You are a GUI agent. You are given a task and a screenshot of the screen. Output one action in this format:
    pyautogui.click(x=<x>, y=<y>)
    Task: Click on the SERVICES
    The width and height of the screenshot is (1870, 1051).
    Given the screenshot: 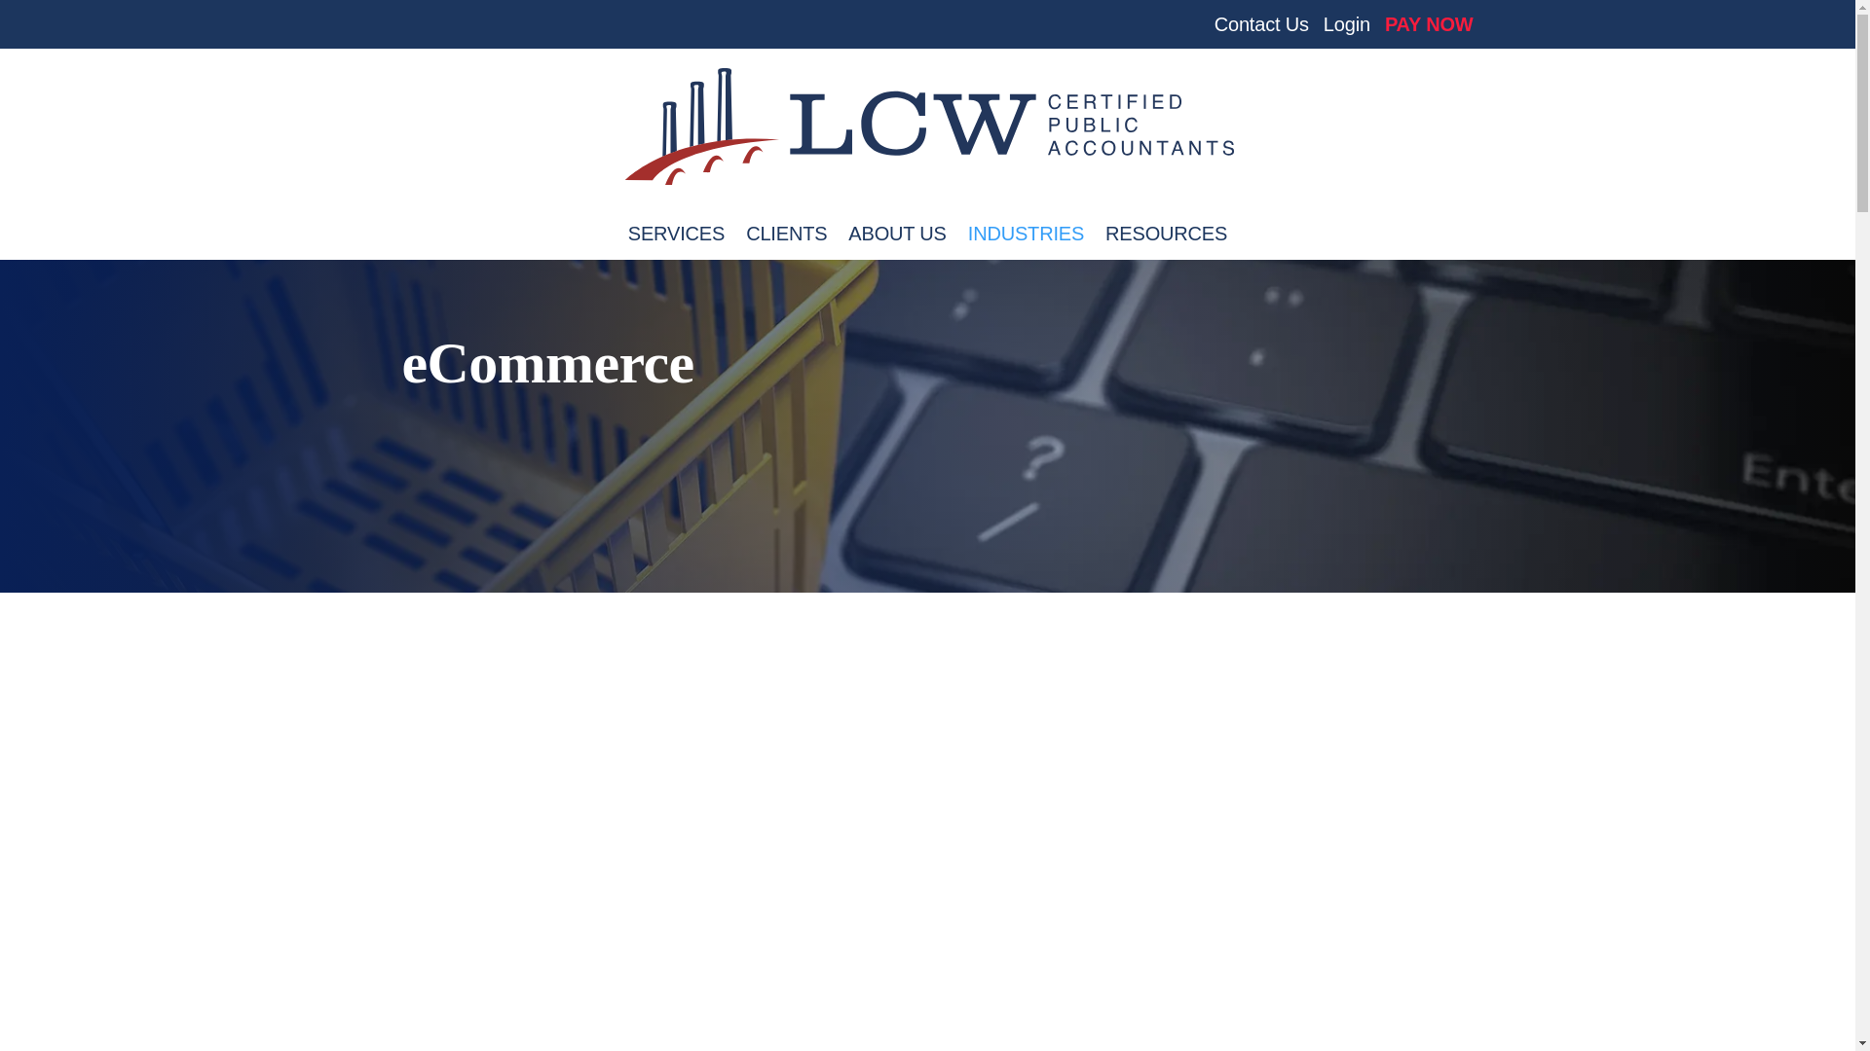 What is the action you would take?
    pyautogui.click(x=676, y=243)
    